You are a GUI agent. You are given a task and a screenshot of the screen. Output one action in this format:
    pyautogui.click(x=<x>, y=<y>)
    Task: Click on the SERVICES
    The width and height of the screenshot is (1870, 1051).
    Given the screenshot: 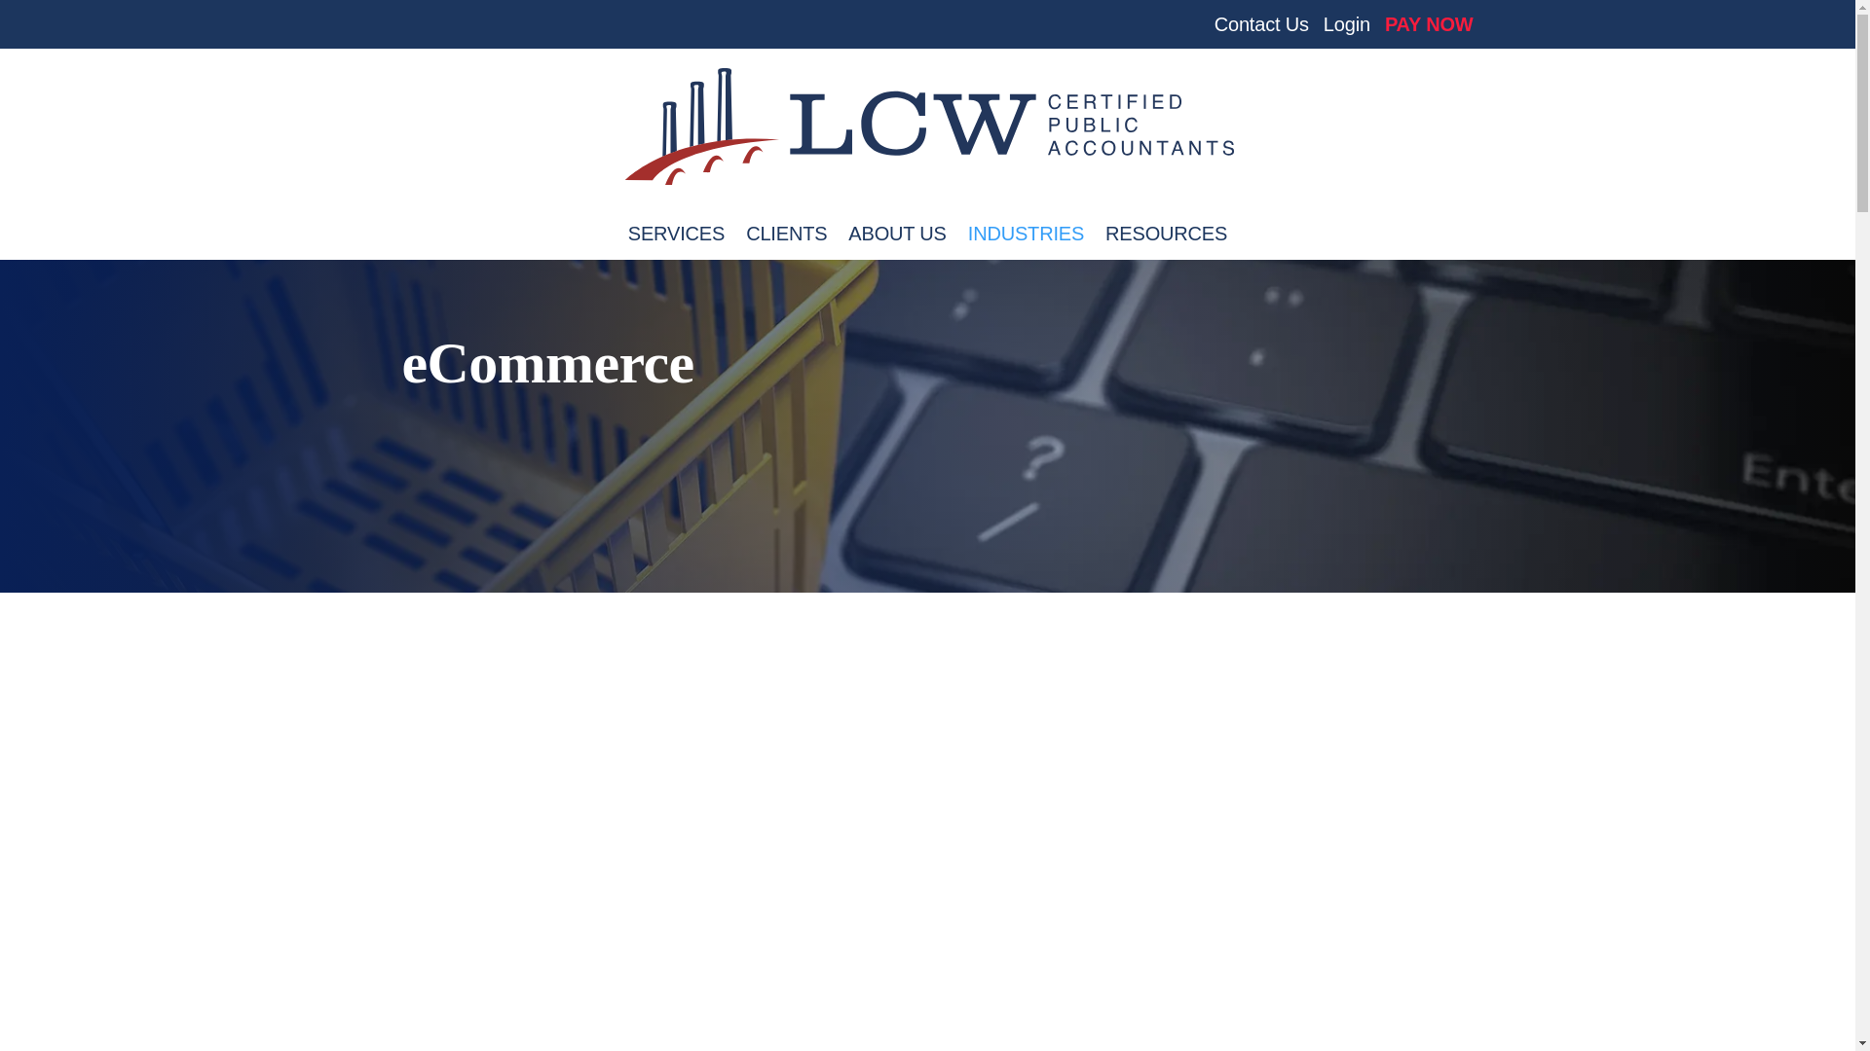 What is the action you would take?
    pyautogui.click(x=676, y=243)
    